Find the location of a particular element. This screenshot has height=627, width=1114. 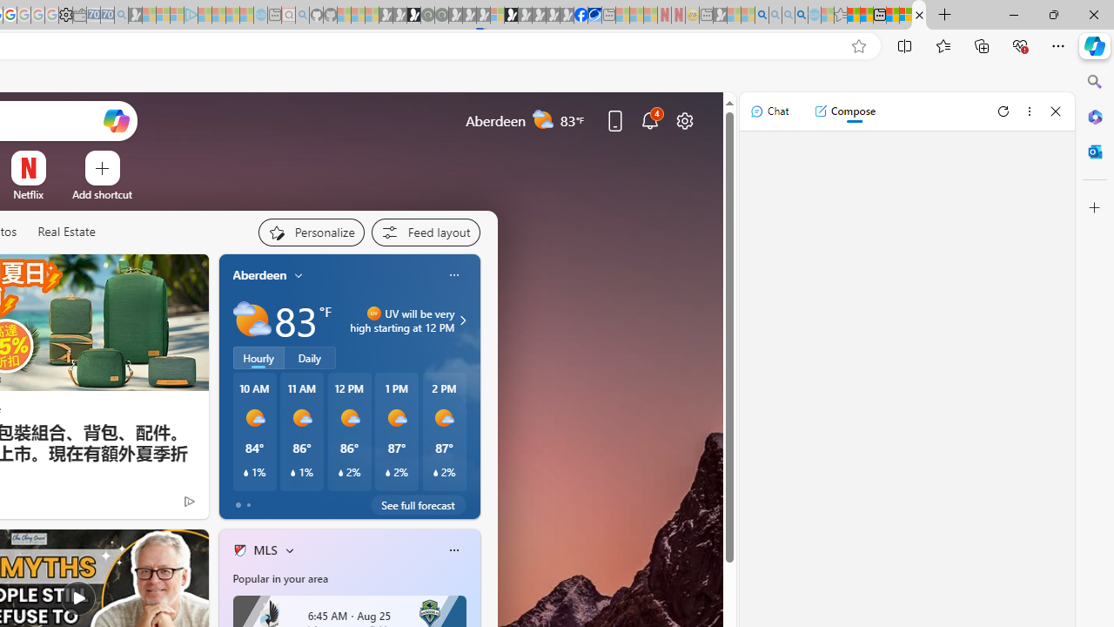

Add a site is located at coordinates (103, 194).